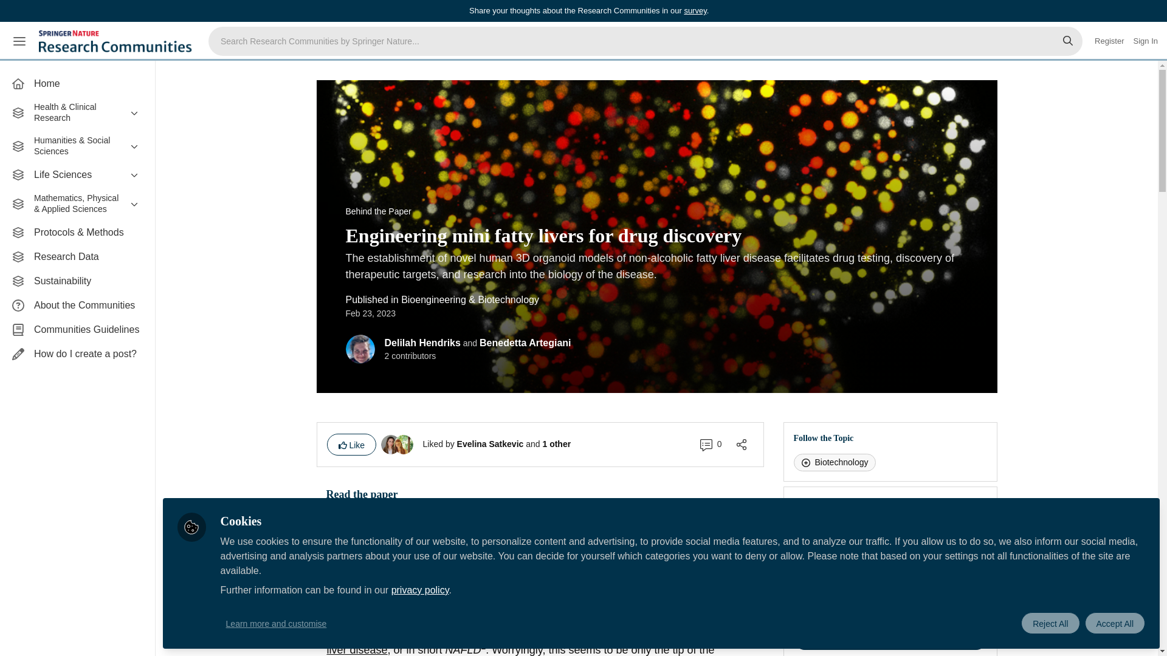 This screenshot has height=656, width=1167. I want to click on Search, so click(1068, 41).